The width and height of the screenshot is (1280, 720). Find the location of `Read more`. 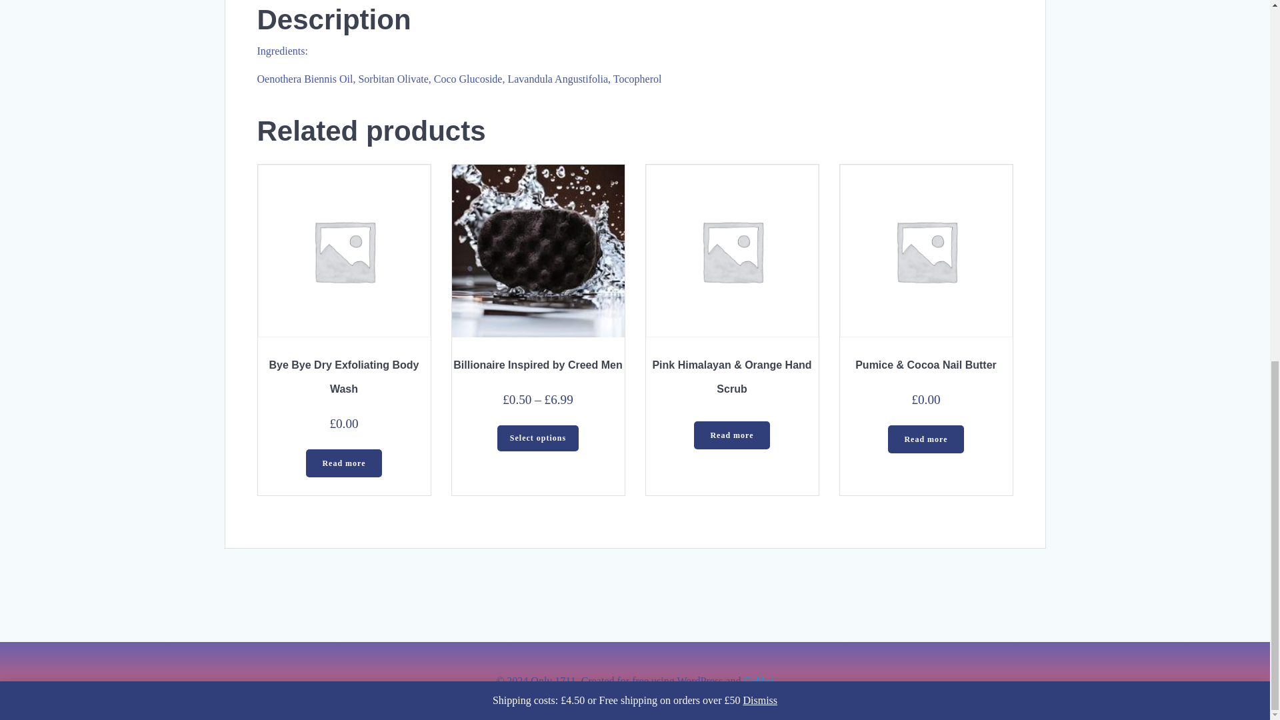

Read more is located at coordinates (731, 435).